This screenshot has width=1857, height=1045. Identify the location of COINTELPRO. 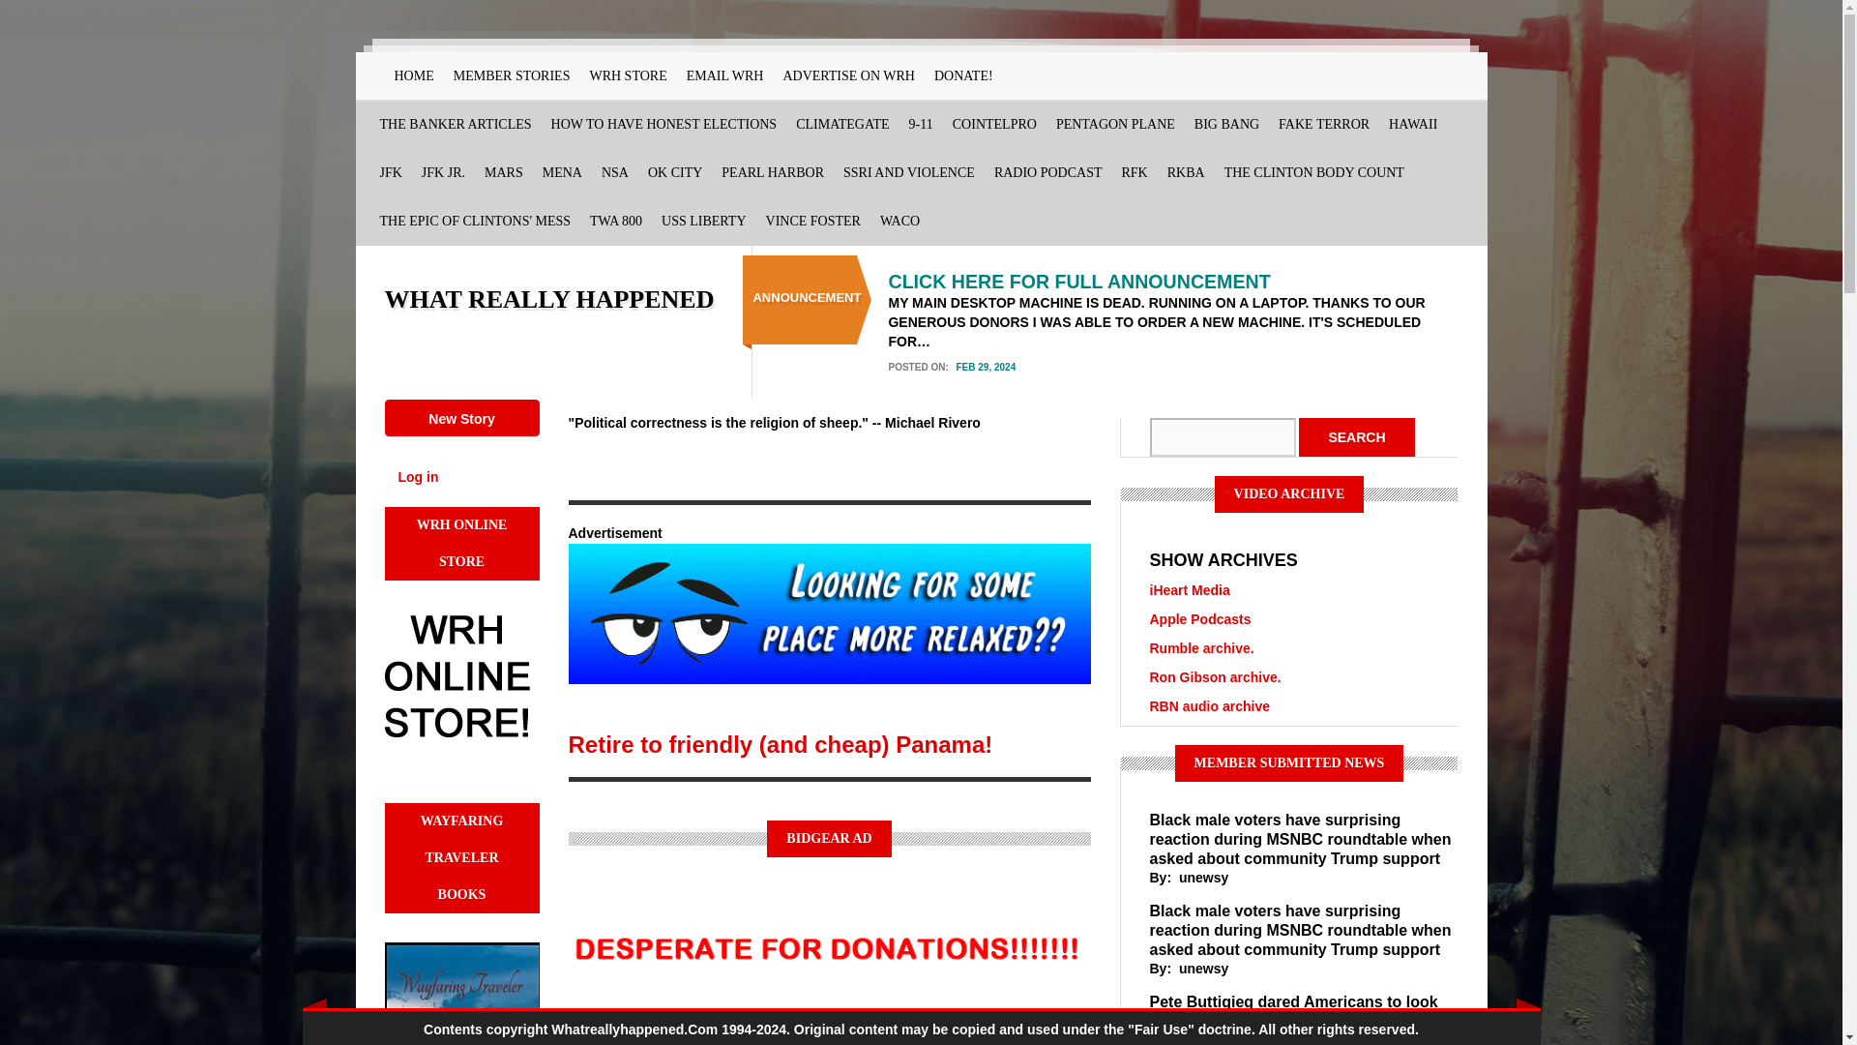
(994, 124).